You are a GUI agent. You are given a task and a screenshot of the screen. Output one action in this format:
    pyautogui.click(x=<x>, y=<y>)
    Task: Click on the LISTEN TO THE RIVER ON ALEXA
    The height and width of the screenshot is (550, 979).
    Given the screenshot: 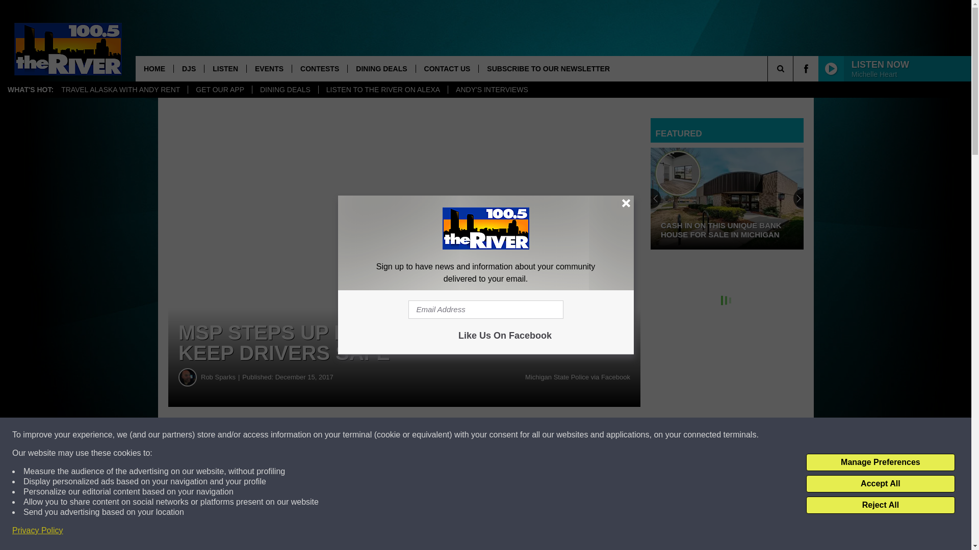 What is the action you would take?
    pyautogui.click(x=382, y=90)
    